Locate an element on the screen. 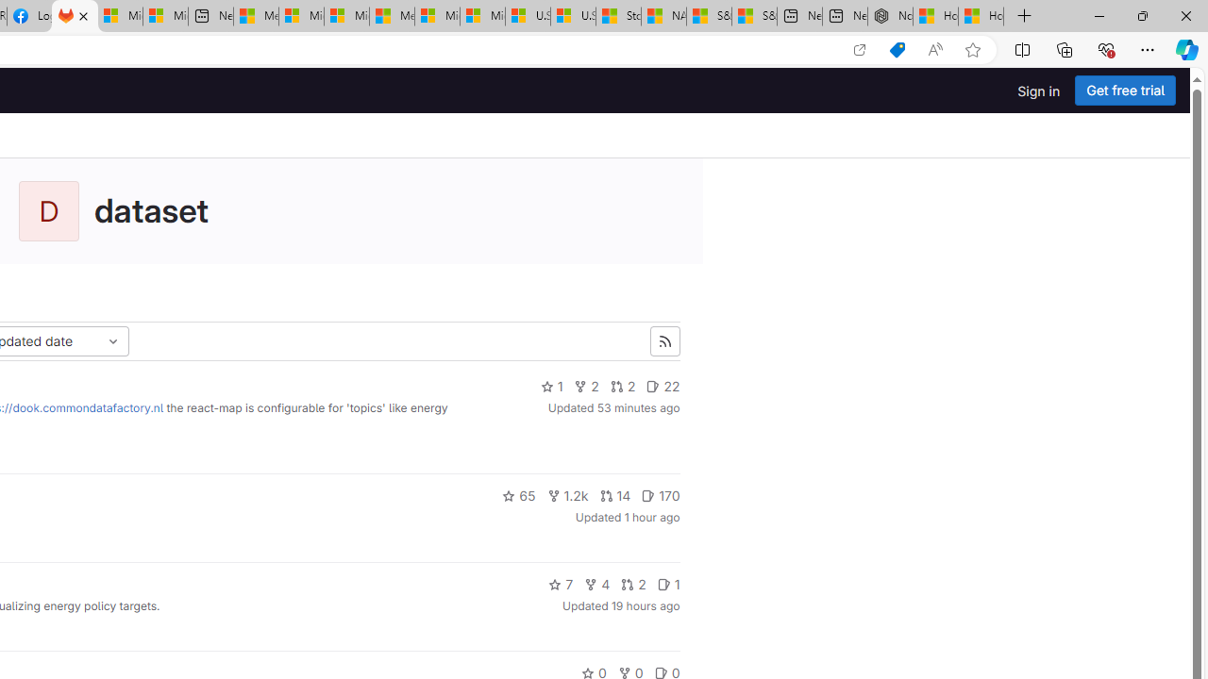 The width and height of the screenshot is (1208, 679). Class: s16 dropdown-menu-toggle-icon is located at coordinates (113, 341).